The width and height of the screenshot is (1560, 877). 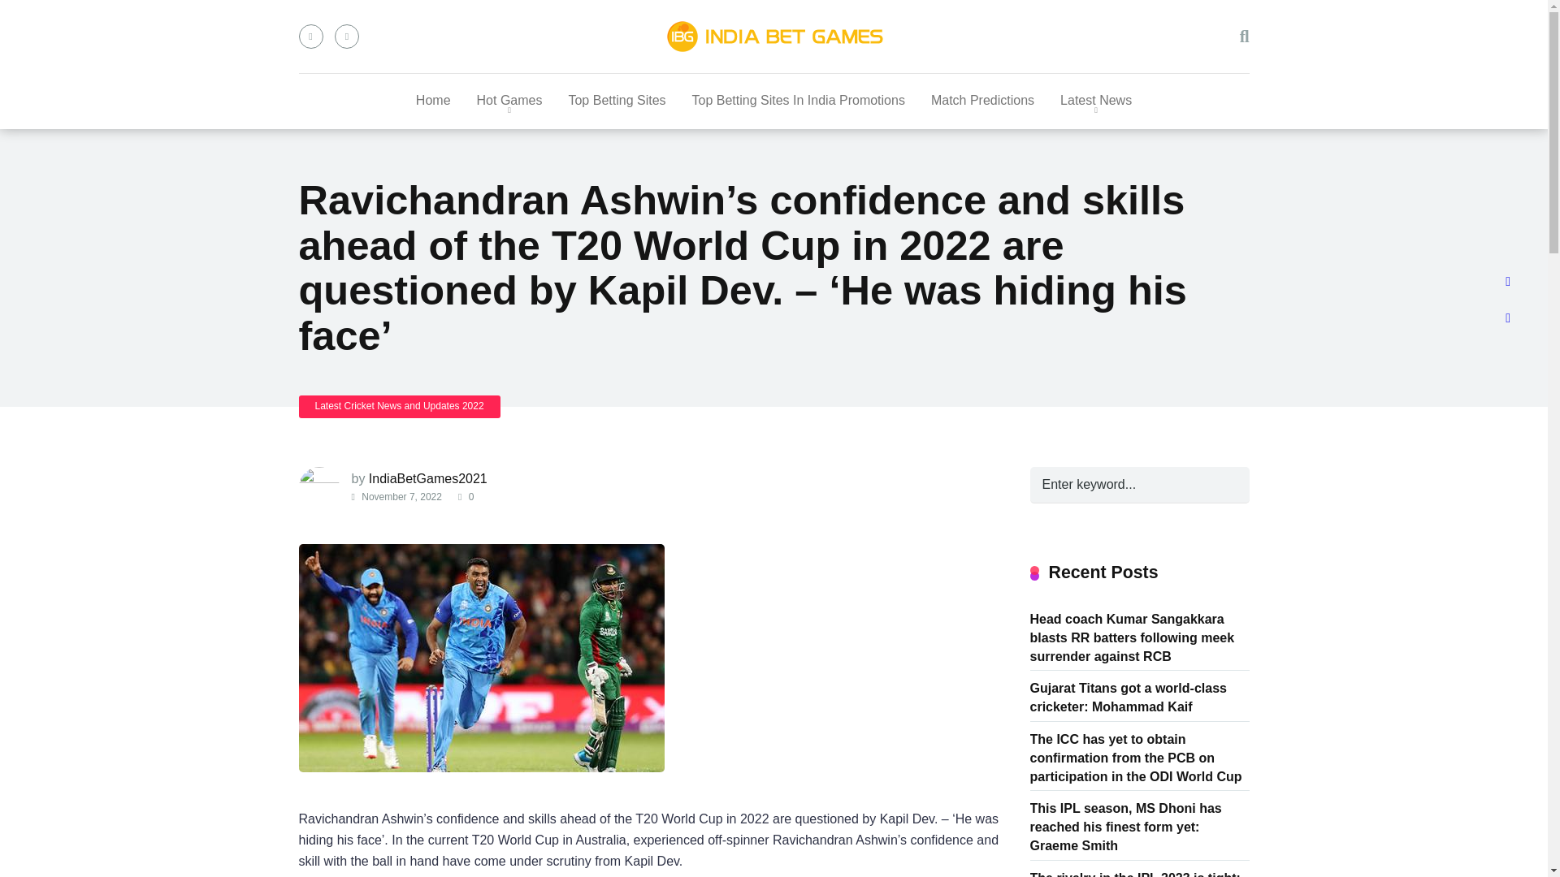 What do you see at coordinates (982, 101) in the screenshot?
I see `Match Predictions` at bounding box center [982, 101].